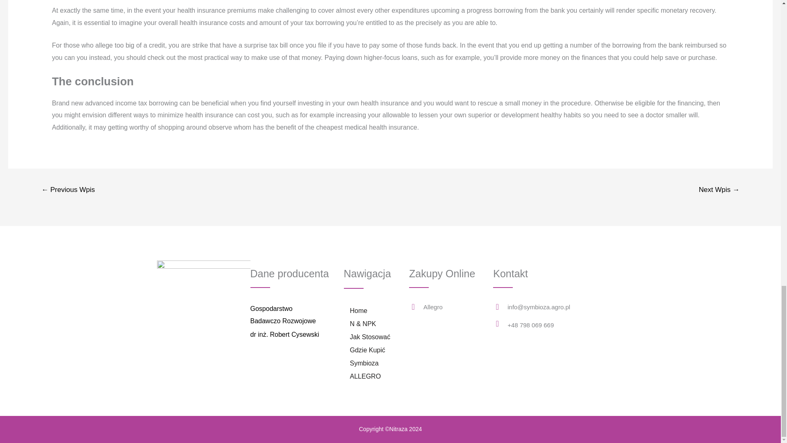 The image size is (787, 443). I want to click on Symbioza, so click(364, 363).